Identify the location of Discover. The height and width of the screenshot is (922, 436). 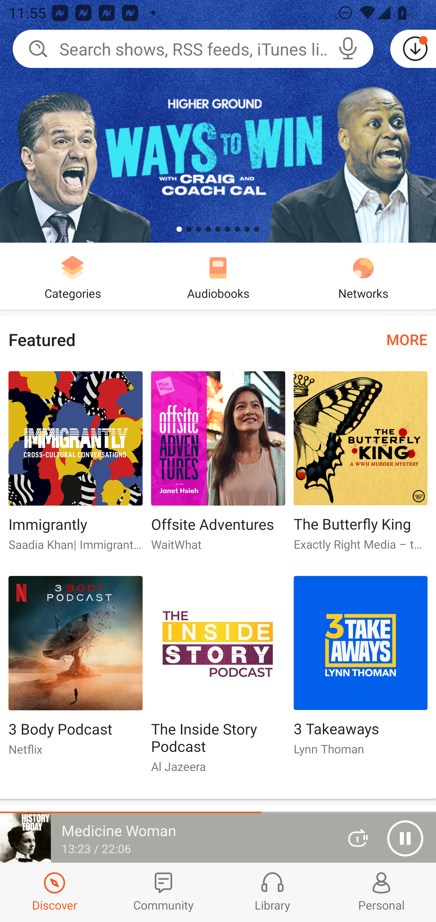
(54, 892).